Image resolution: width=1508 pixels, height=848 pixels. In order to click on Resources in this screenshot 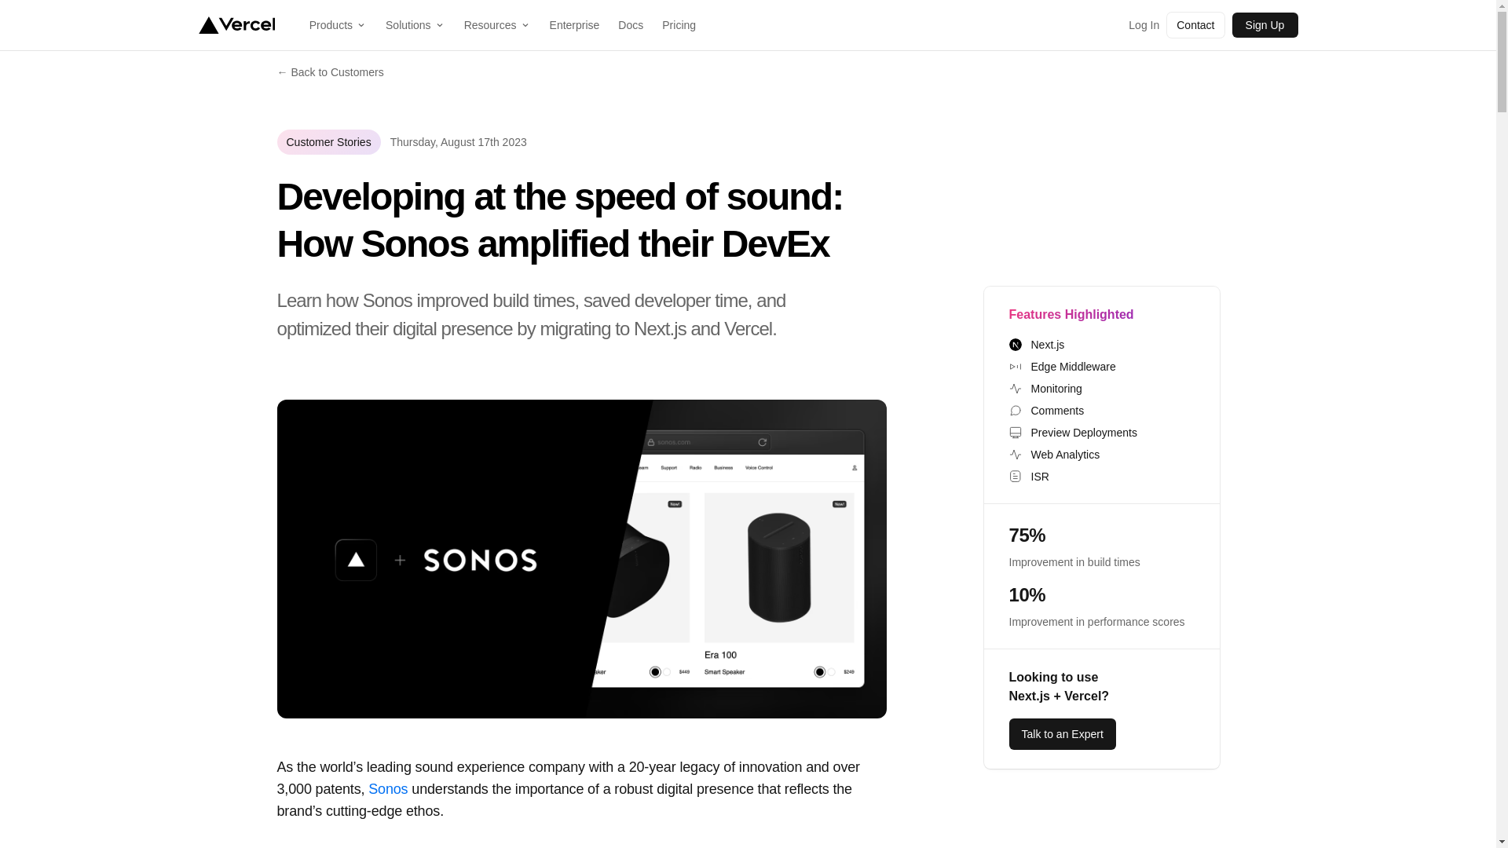, I will do `click(497, 25)`.